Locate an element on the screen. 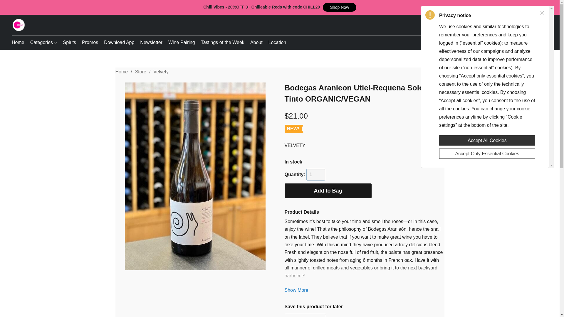  Accept All Cookies is located at coordinates (487, 140).